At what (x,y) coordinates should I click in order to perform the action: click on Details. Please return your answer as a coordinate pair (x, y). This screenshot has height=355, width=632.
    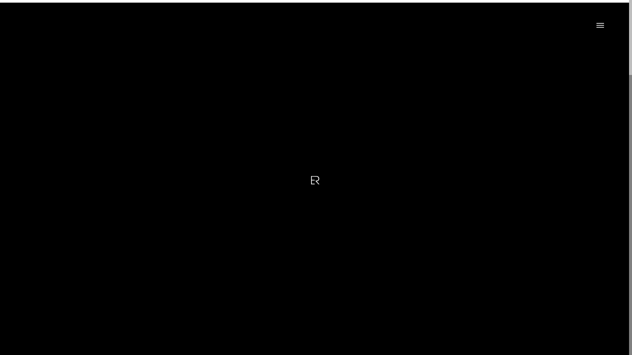
    Looking at the image, I should click on (317, 126).